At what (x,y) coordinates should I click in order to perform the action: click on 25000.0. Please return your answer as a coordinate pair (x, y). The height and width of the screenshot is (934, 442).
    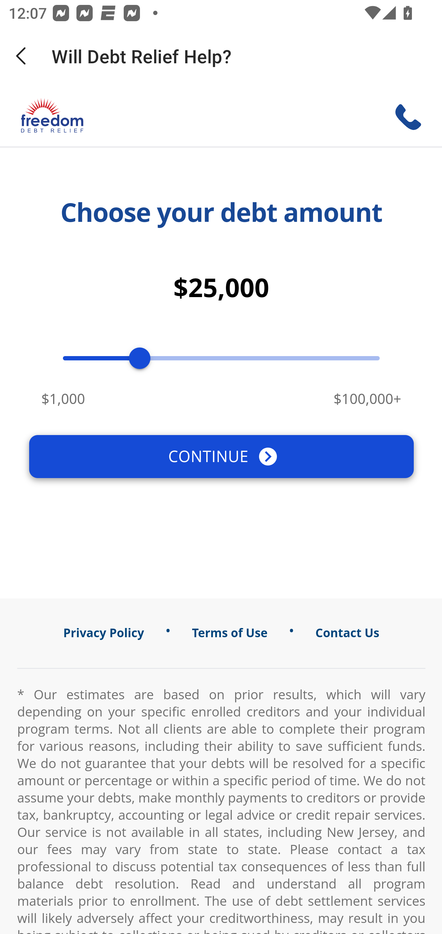
    Looking at the image, I should click on (140, 358).